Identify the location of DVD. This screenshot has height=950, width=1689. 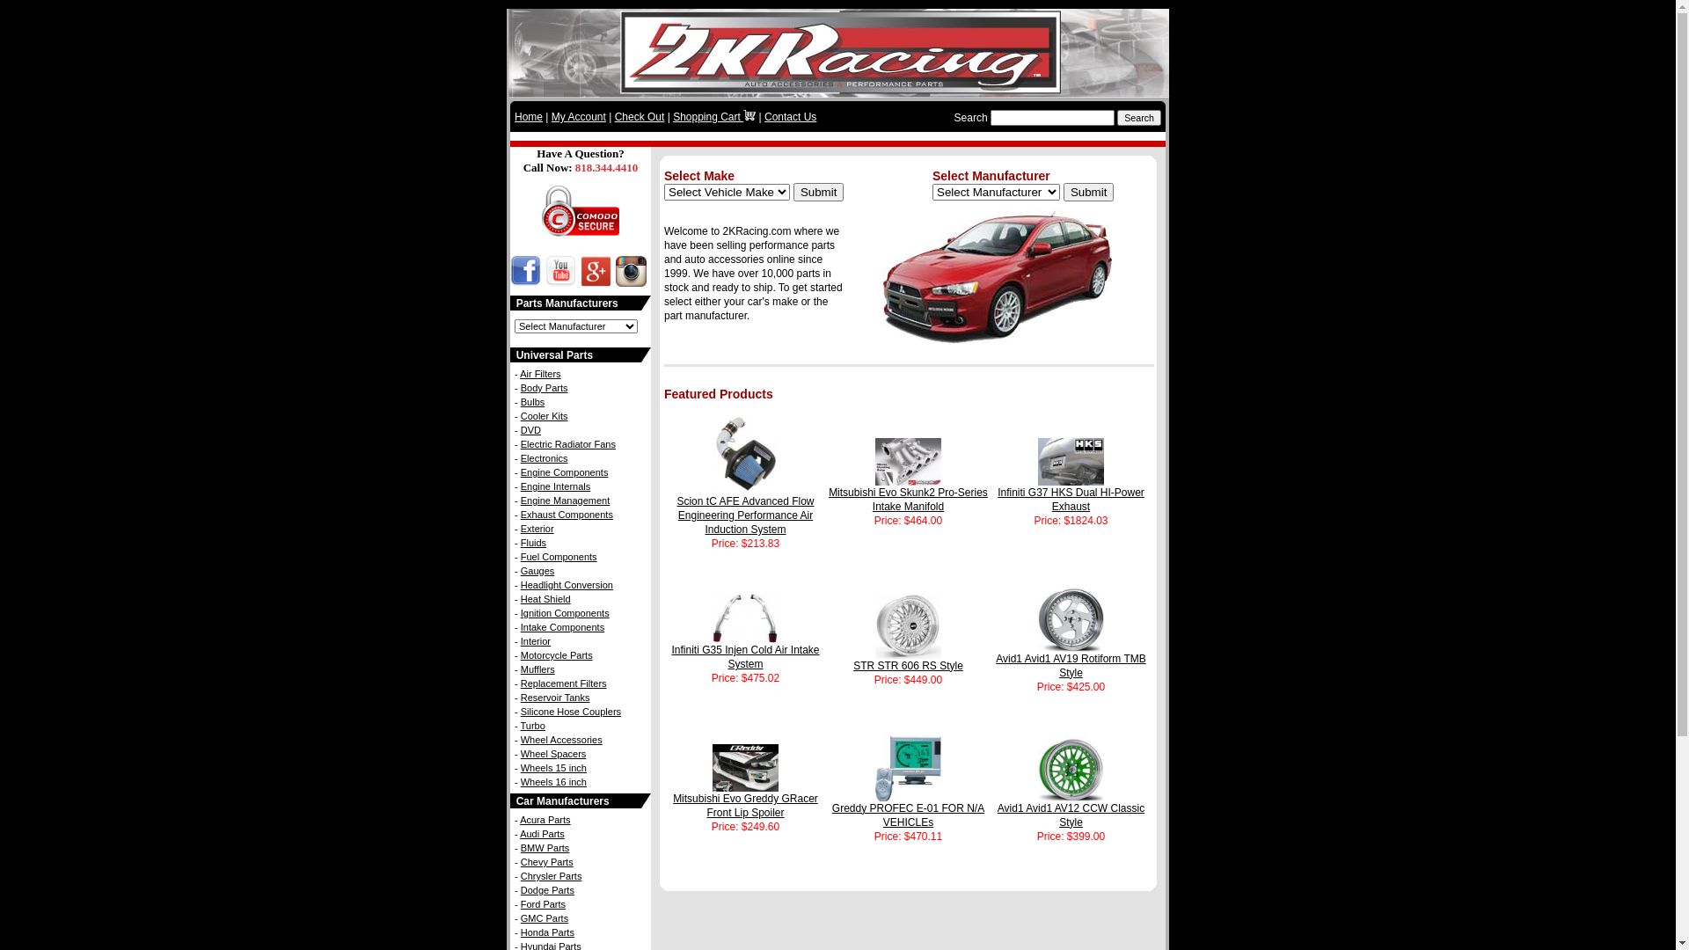
(531, 430).